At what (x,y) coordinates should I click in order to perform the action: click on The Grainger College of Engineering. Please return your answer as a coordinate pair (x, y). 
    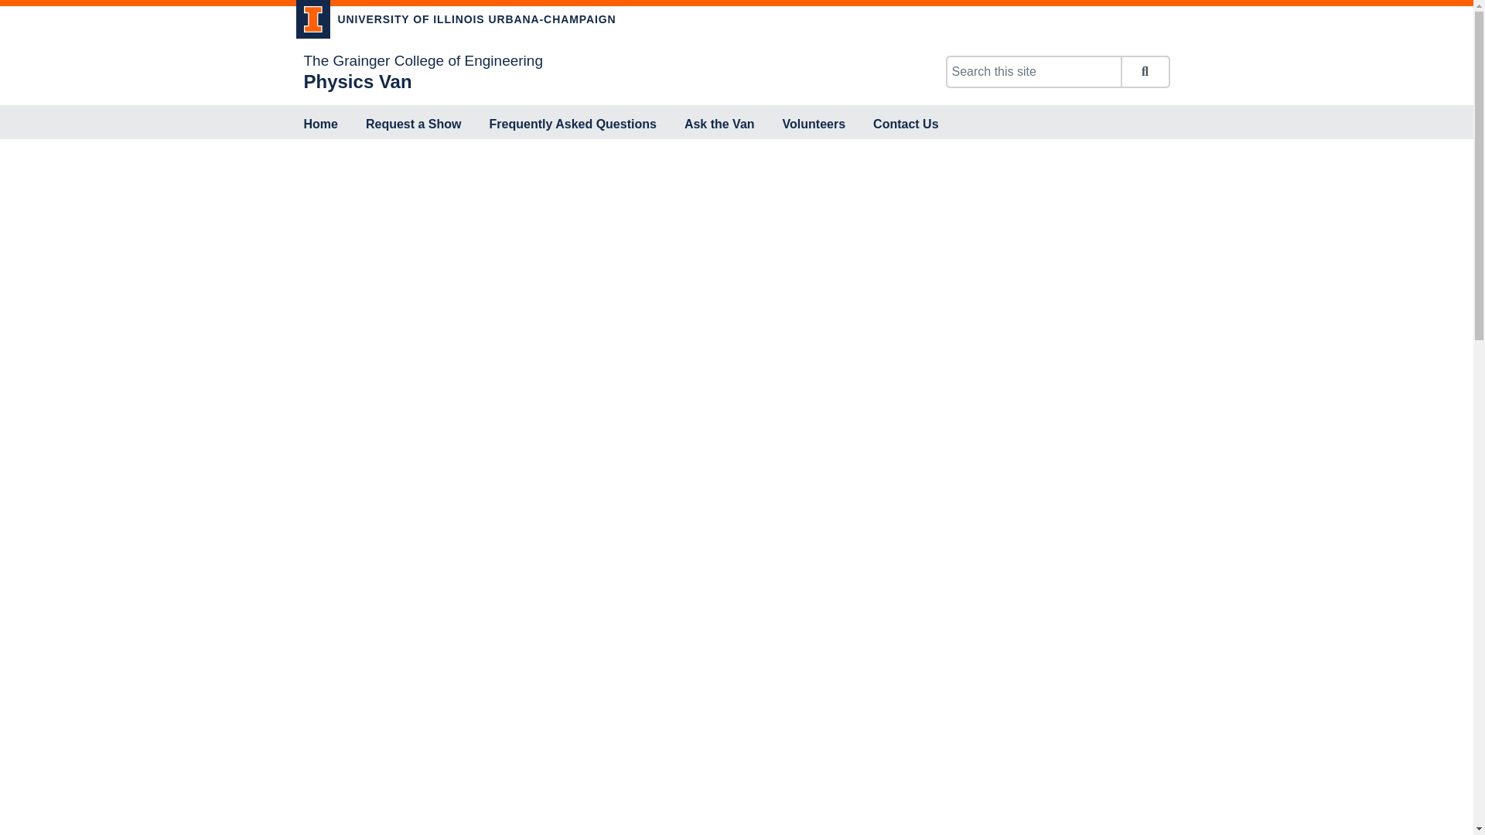
    Looking at the image, I should click on (422, 60).